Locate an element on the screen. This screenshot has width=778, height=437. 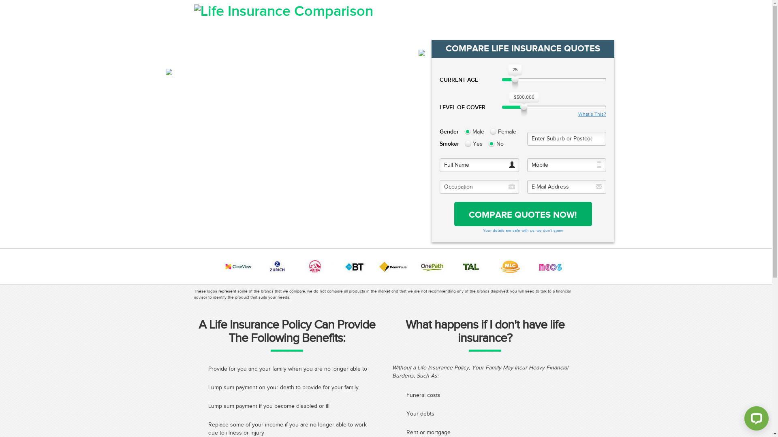
COMPARE QUOTES NOW! is located at coordinates (523, 214).